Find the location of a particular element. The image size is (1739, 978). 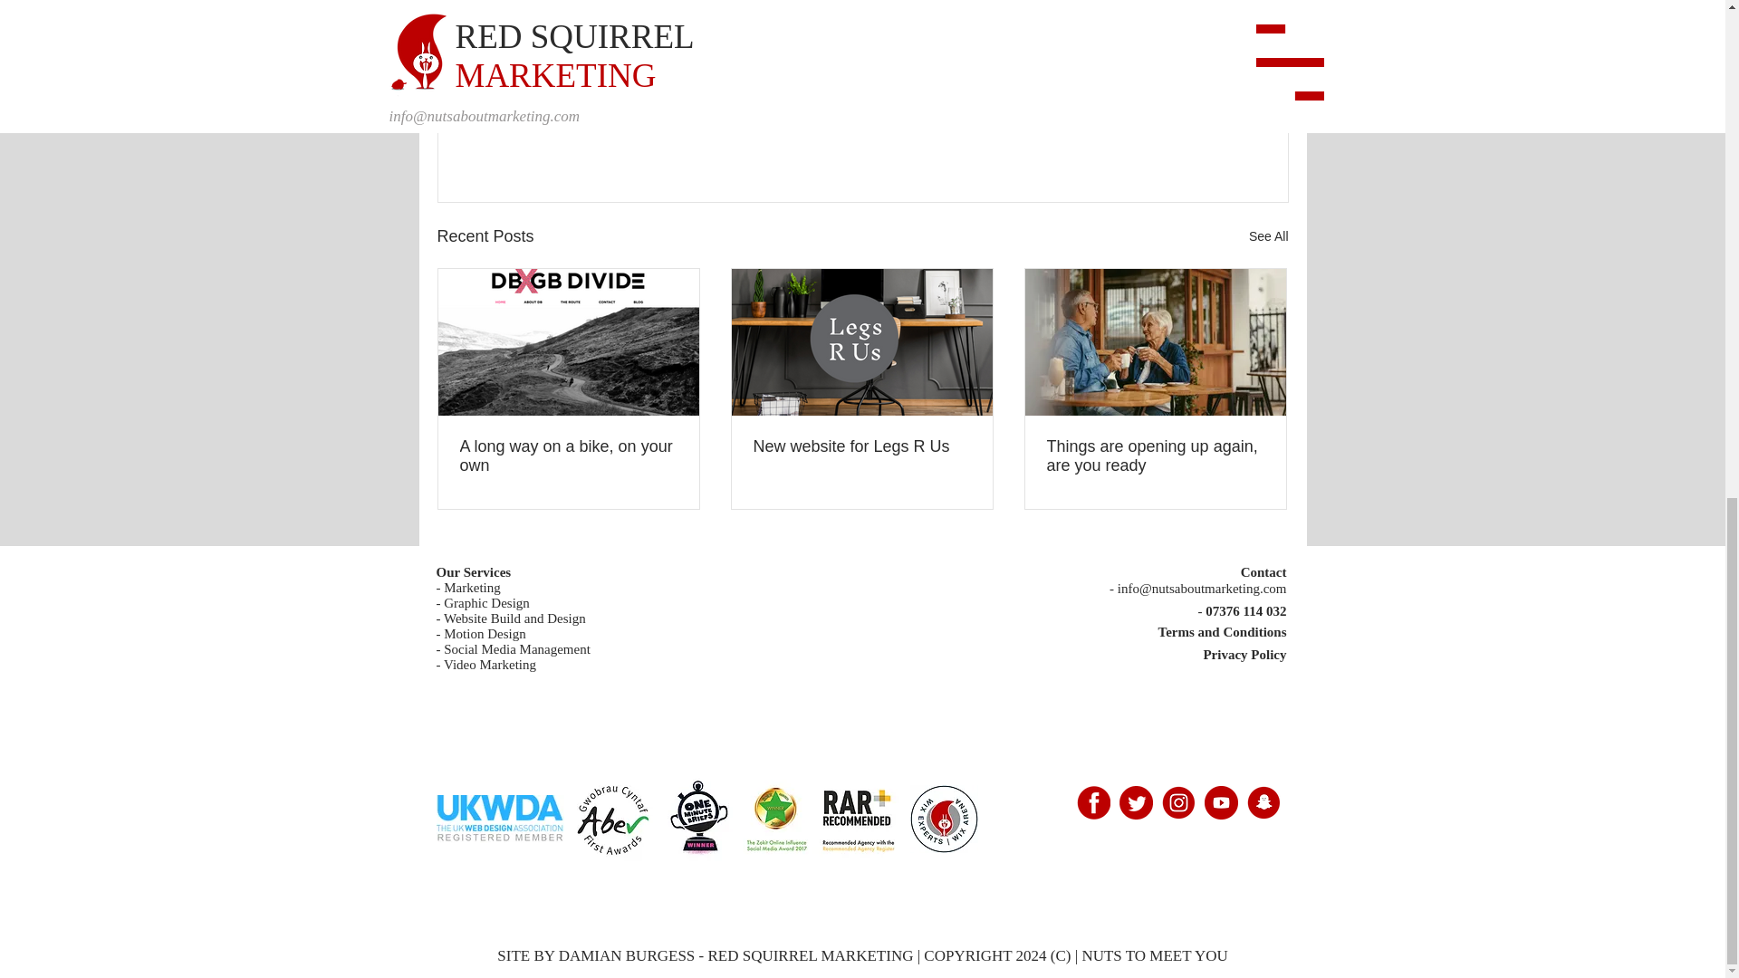

Website Build and Design is located at coordinates (514, 618).